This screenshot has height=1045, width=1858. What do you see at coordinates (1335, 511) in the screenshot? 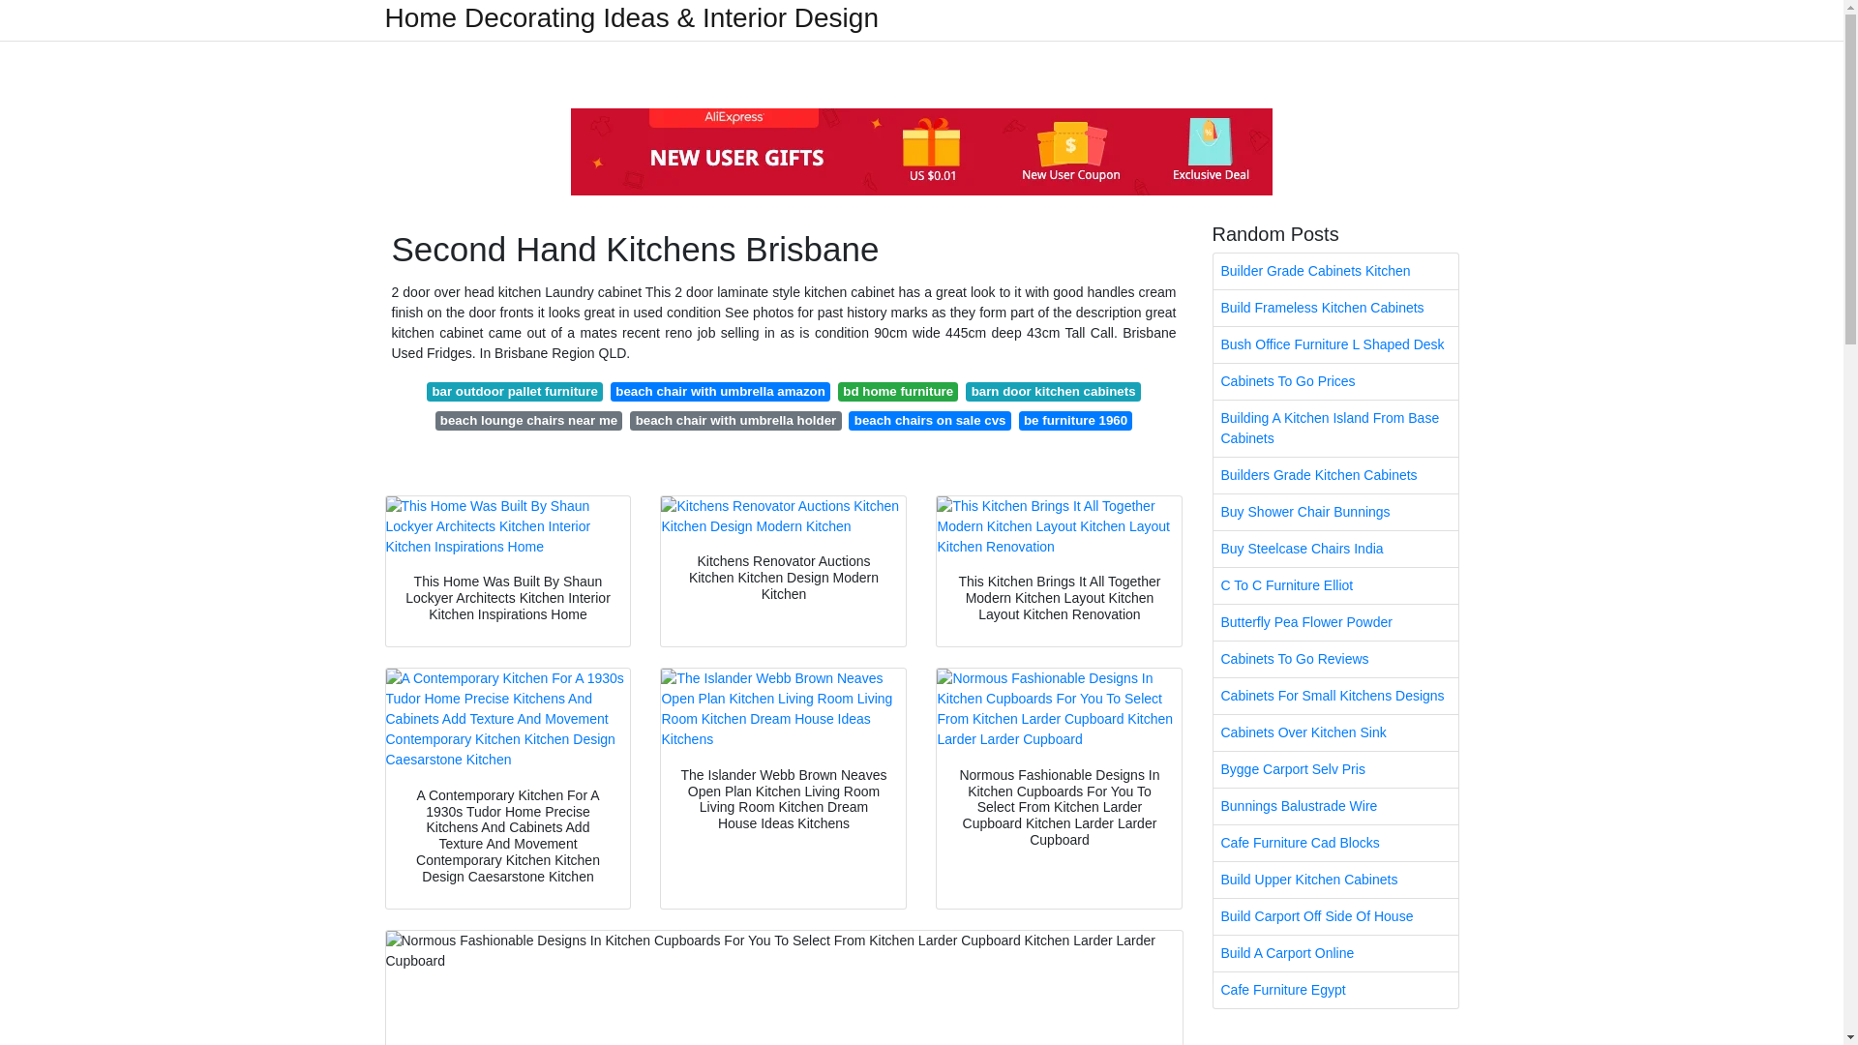
I see `Buy Shower Chair Bunnings` at bounding box center [1335, 511].